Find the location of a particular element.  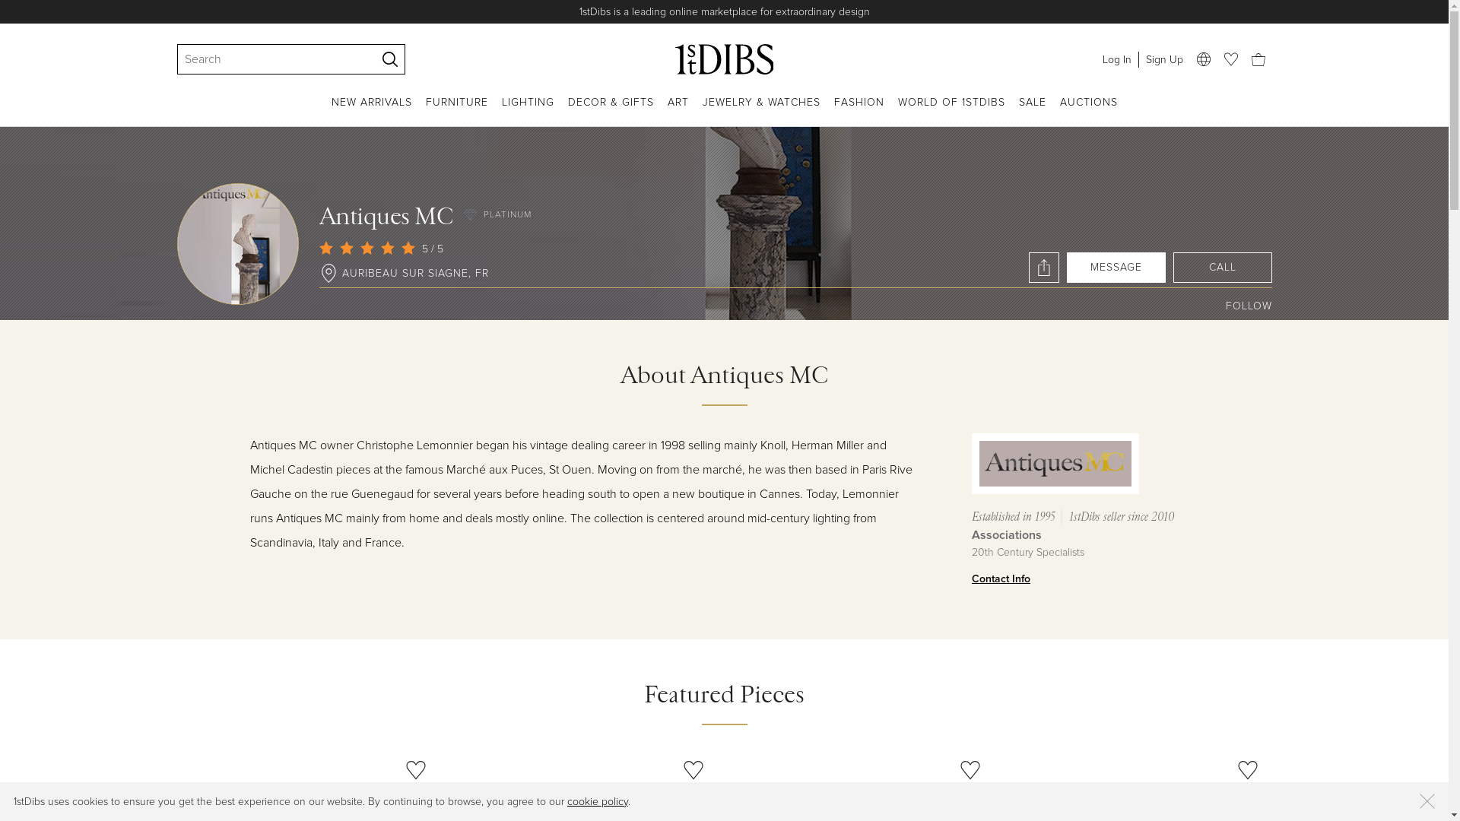

SKIP TO MAIN CONTENT is located at coordinates (6, 6).